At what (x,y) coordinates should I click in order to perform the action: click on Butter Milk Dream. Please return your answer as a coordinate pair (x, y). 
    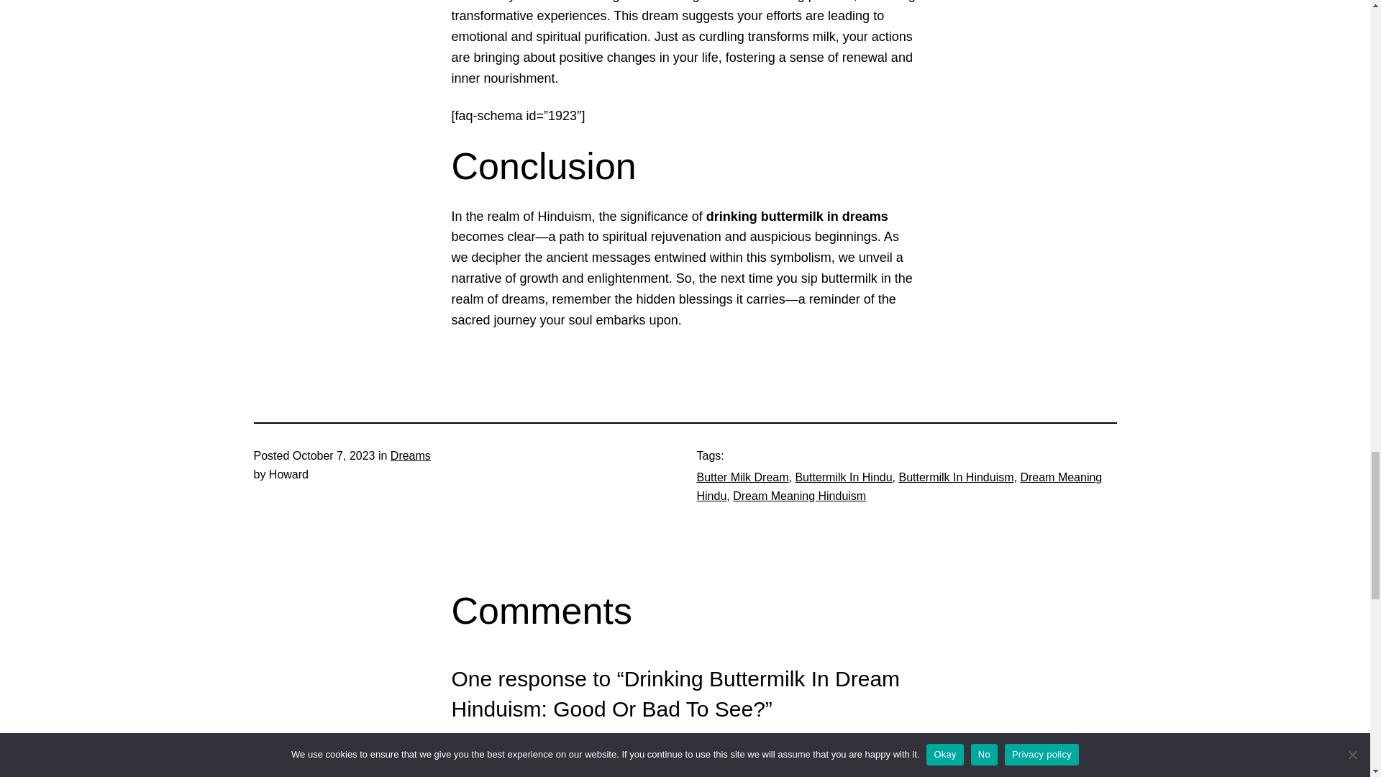
    Looking at the image, I should click on (742, 476).